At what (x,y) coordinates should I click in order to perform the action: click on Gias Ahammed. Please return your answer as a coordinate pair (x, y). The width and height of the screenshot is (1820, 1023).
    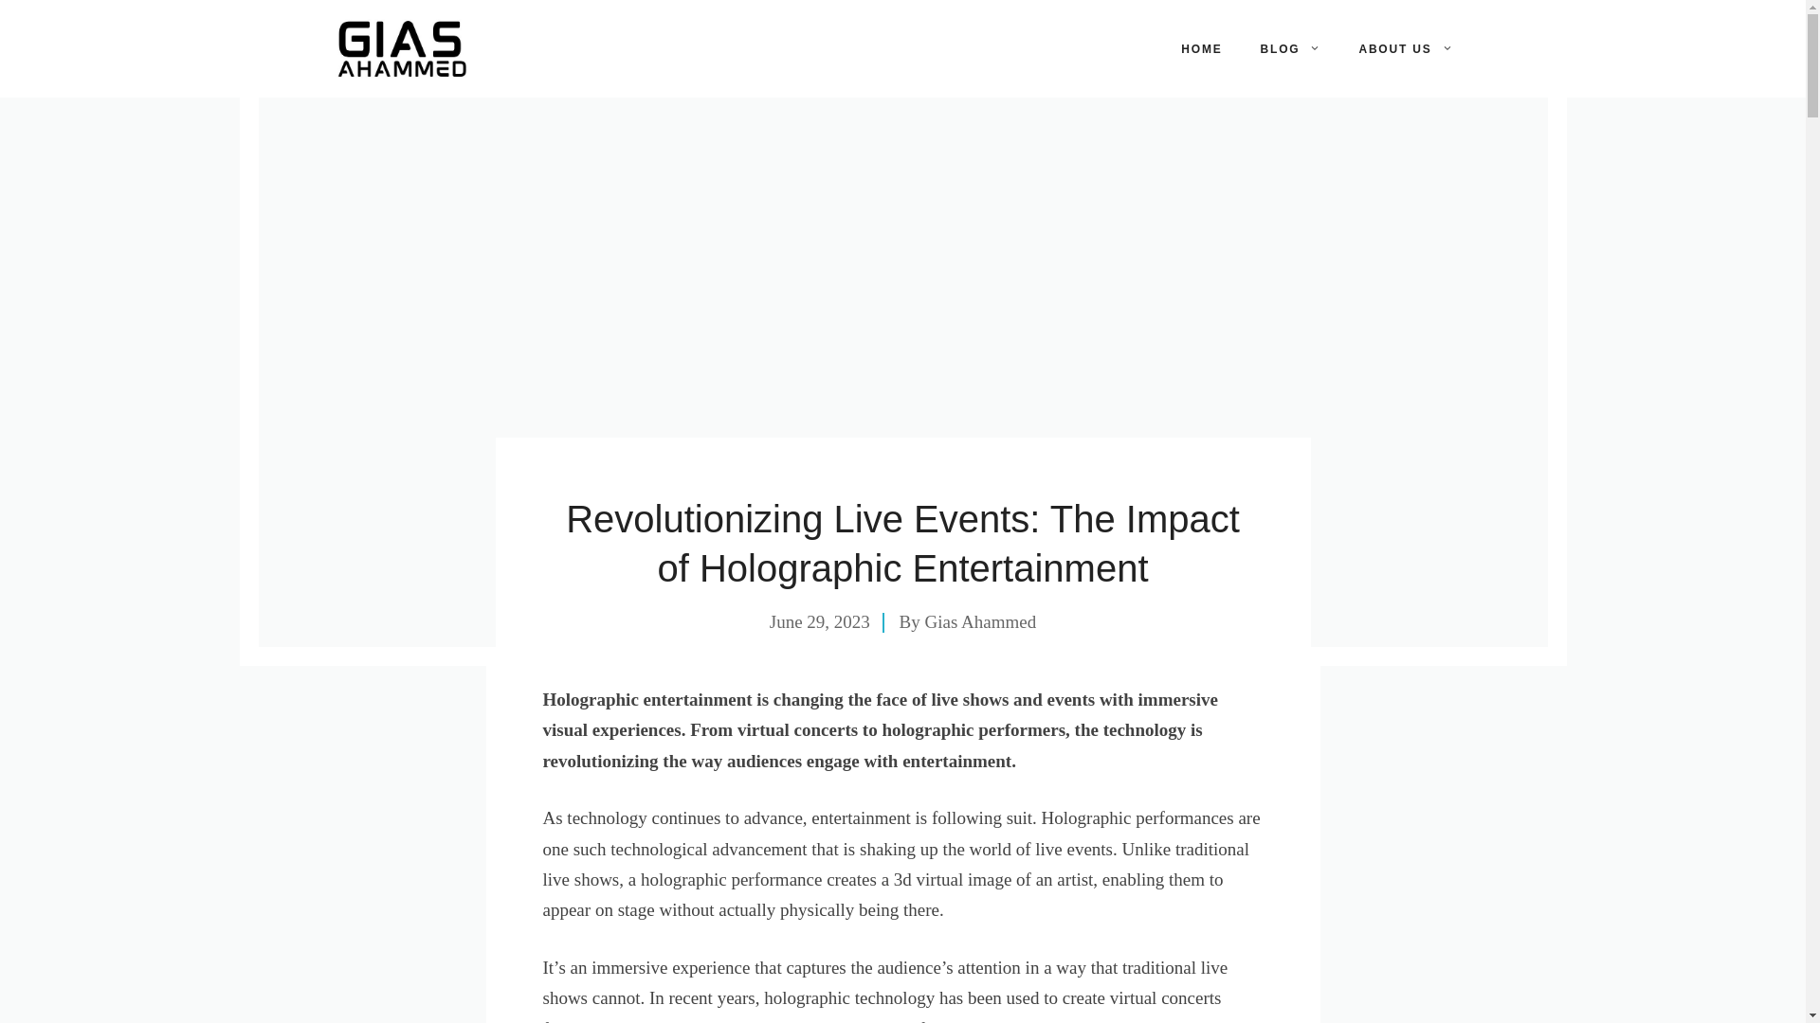
    Looking at the image, I should click on (980, 621).